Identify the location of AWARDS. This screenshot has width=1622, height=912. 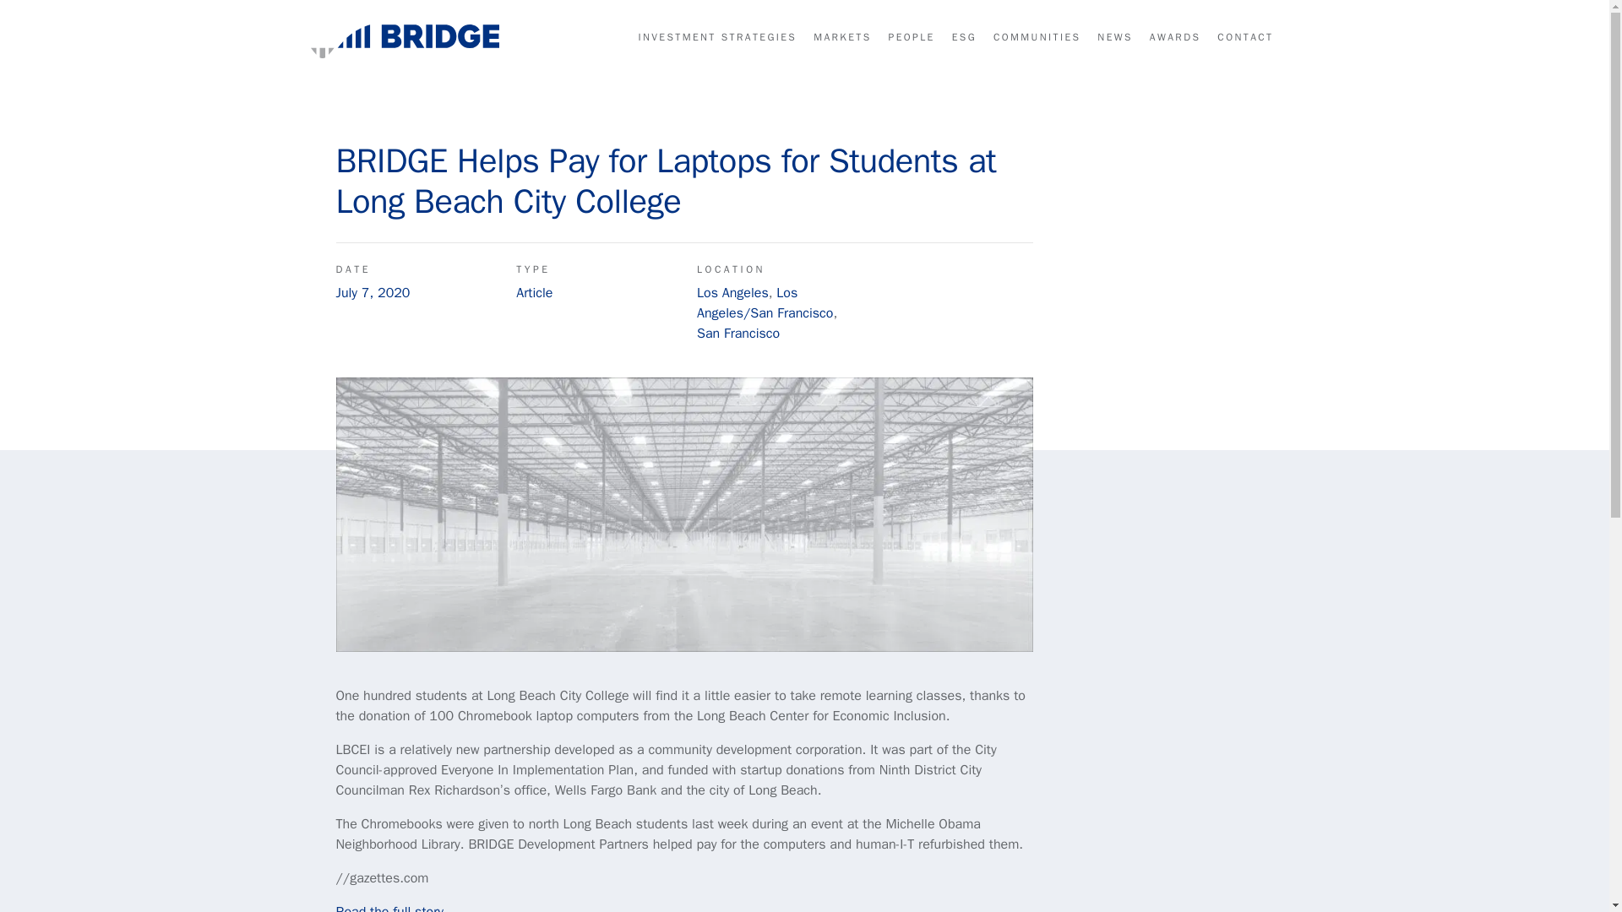
(1174, 36).